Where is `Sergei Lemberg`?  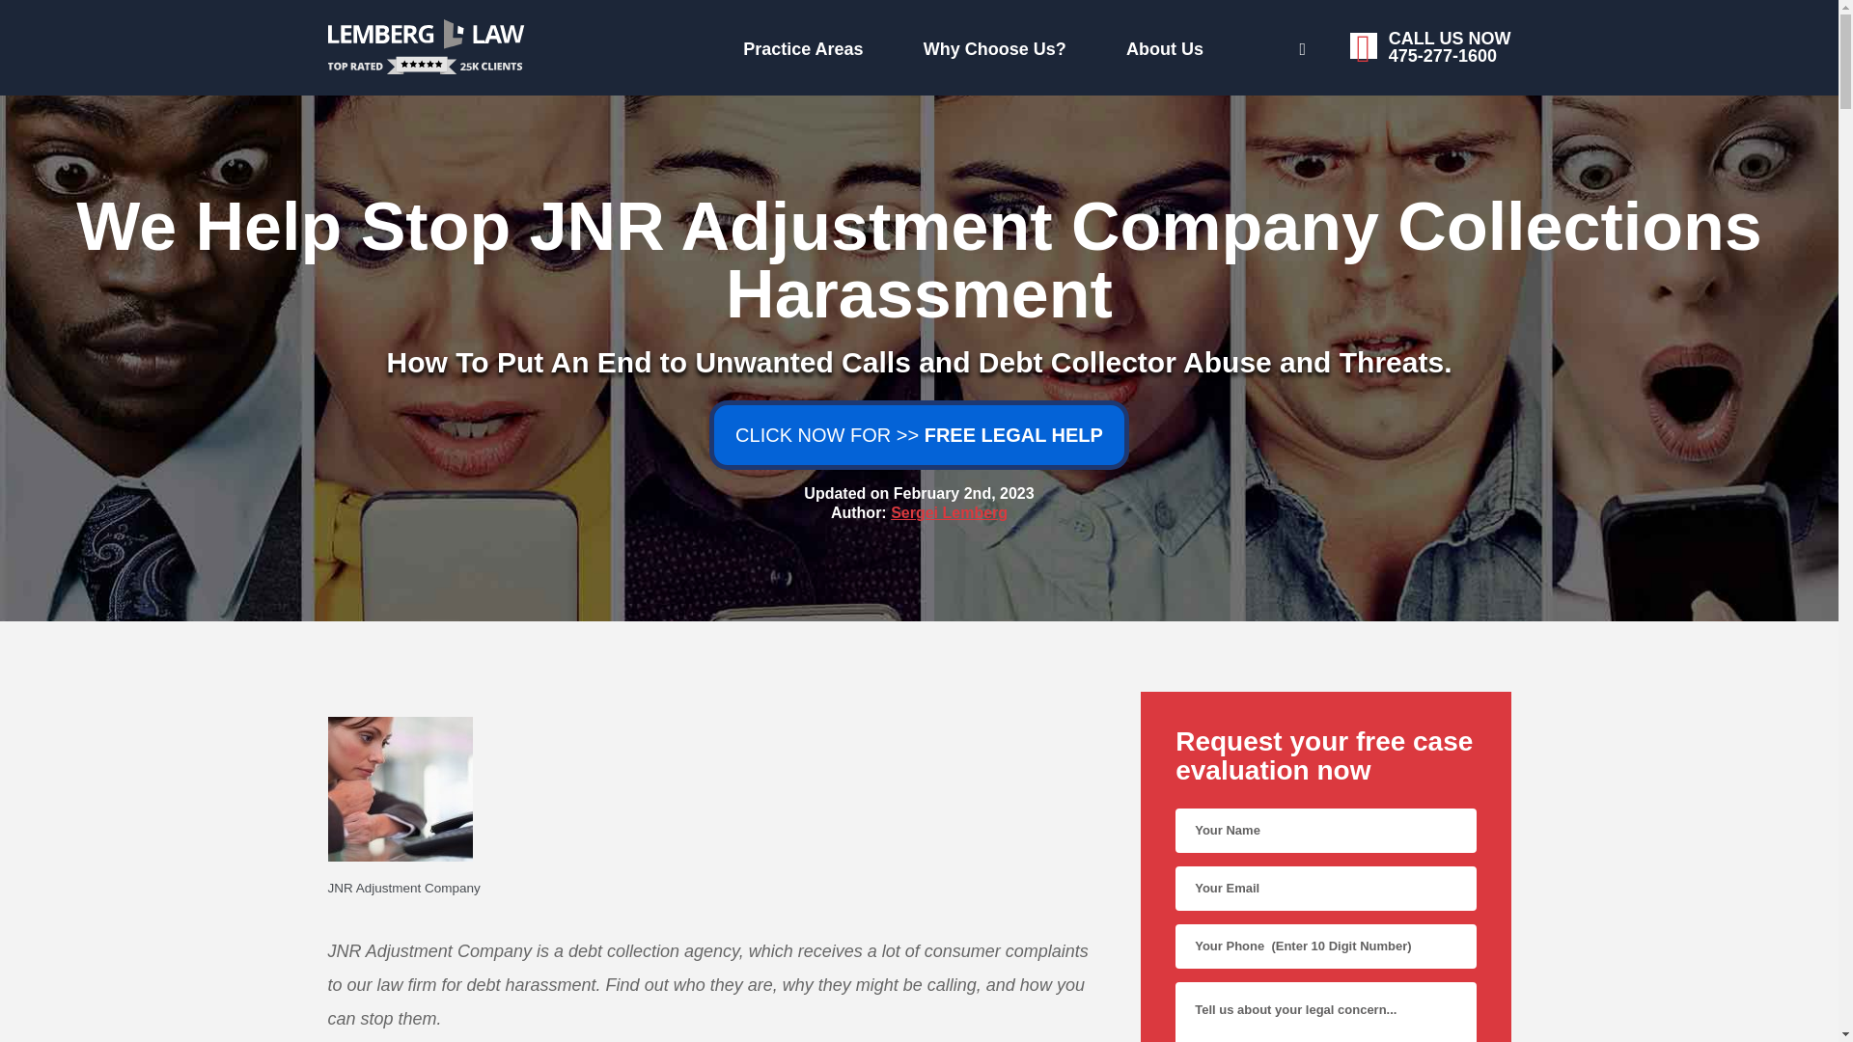
Sergei Lemberg is located at coordinates (1233, 45).